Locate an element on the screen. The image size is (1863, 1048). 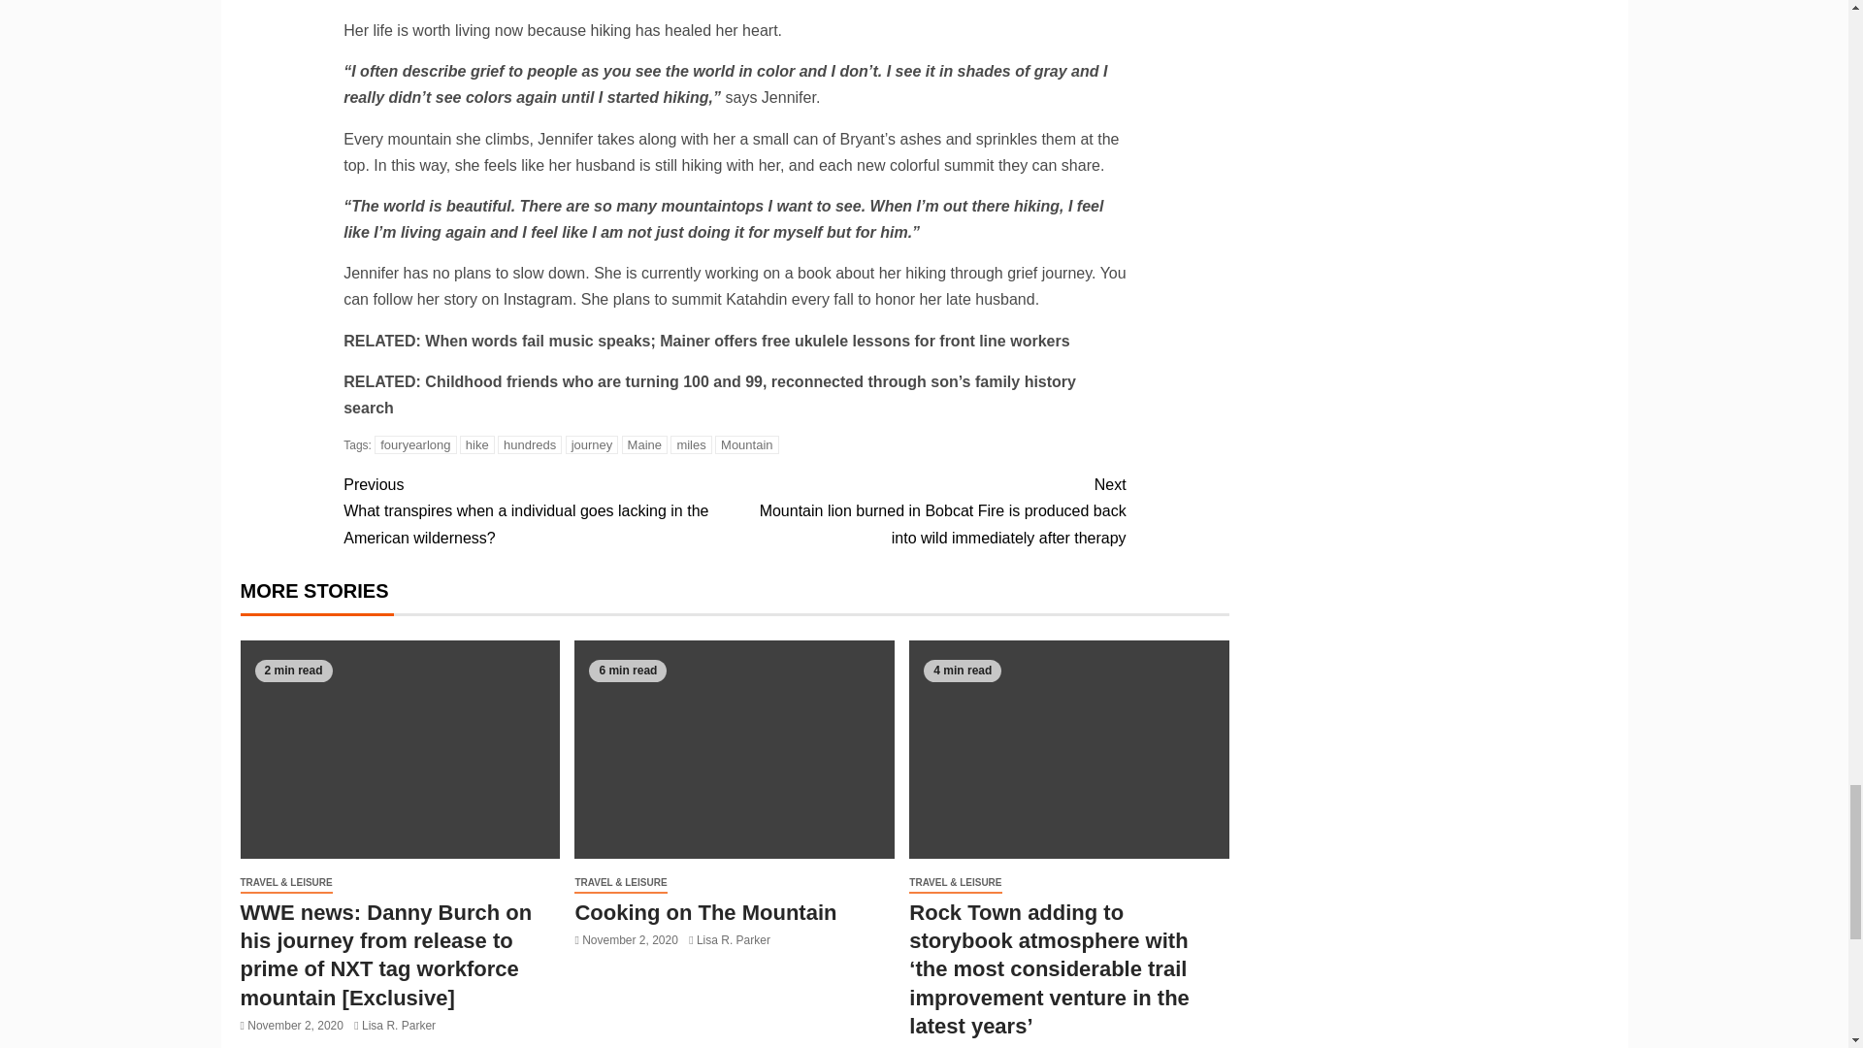
journey is located at coordinates (592, 444).